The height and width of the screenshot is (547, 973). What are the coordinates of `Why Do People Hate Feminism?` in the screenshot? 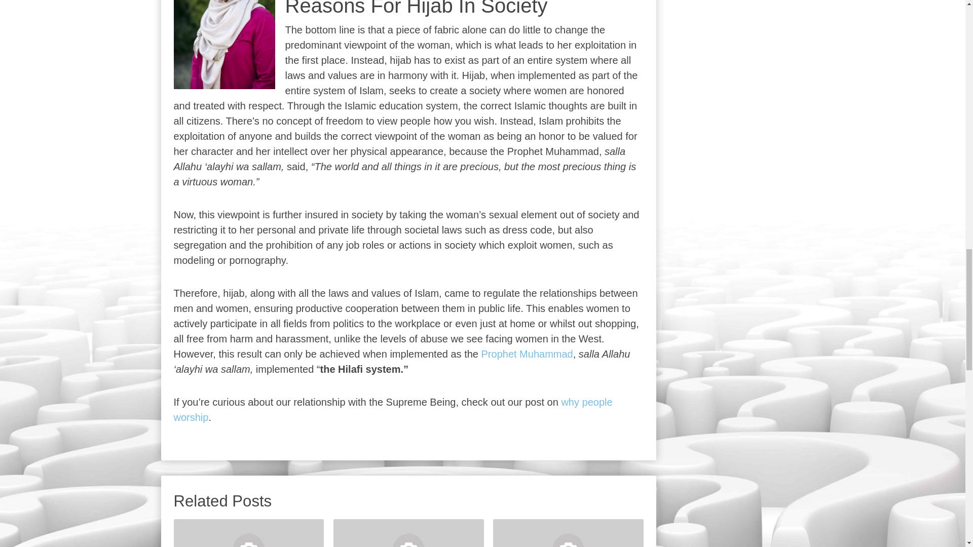 It's located at (408, 533).